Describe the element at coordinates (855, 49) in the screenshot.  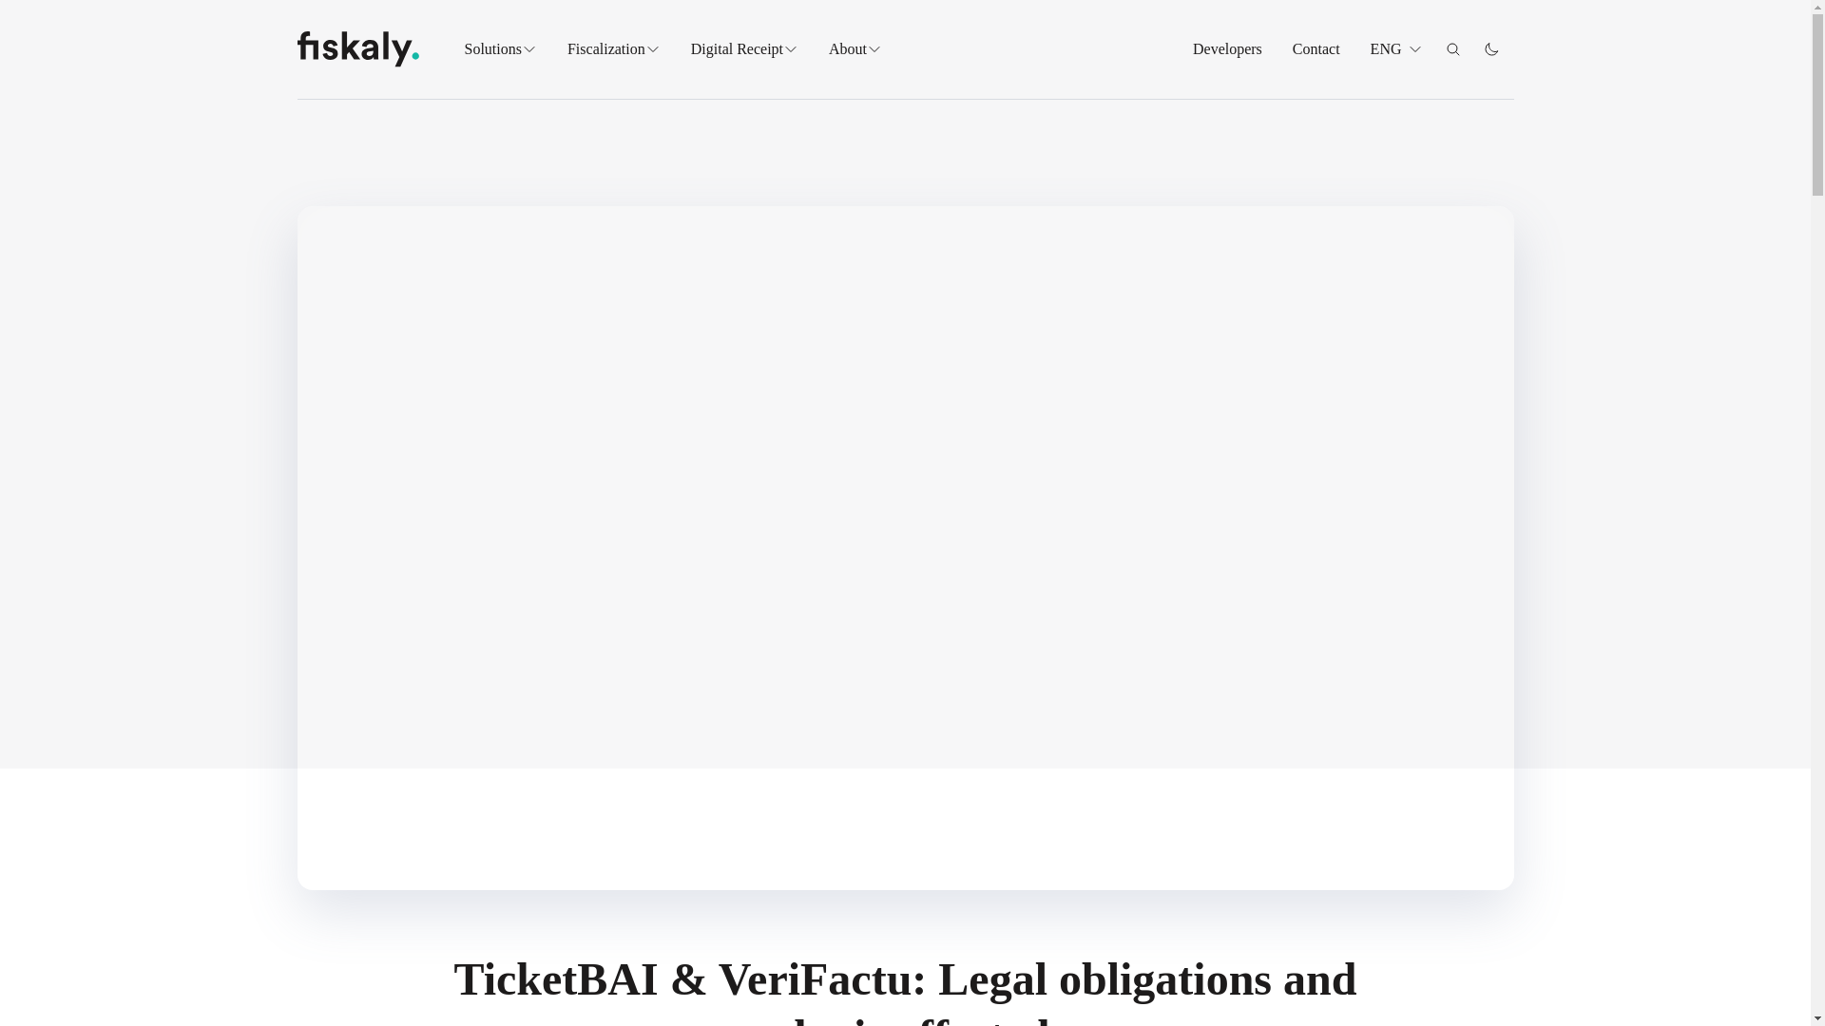
I see `About` at that location.